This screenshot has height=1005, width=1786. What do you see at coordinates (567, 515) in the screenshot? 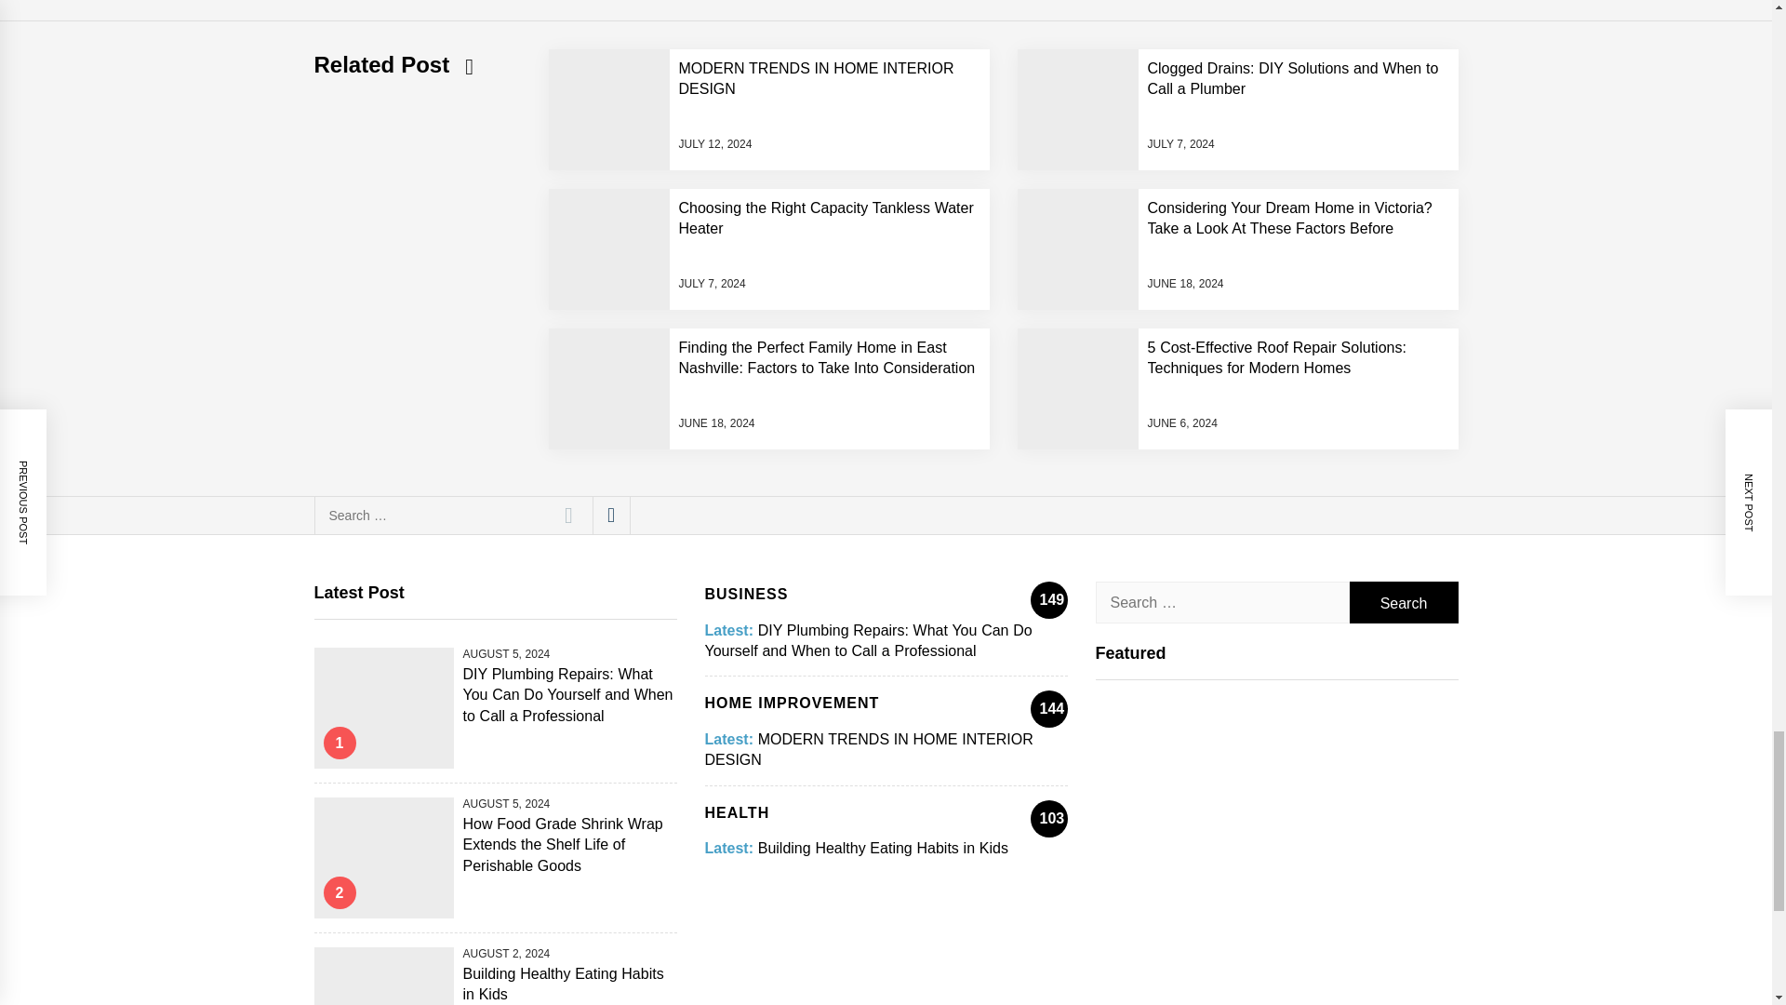
I see `Search` at bounding box center [567, 515].